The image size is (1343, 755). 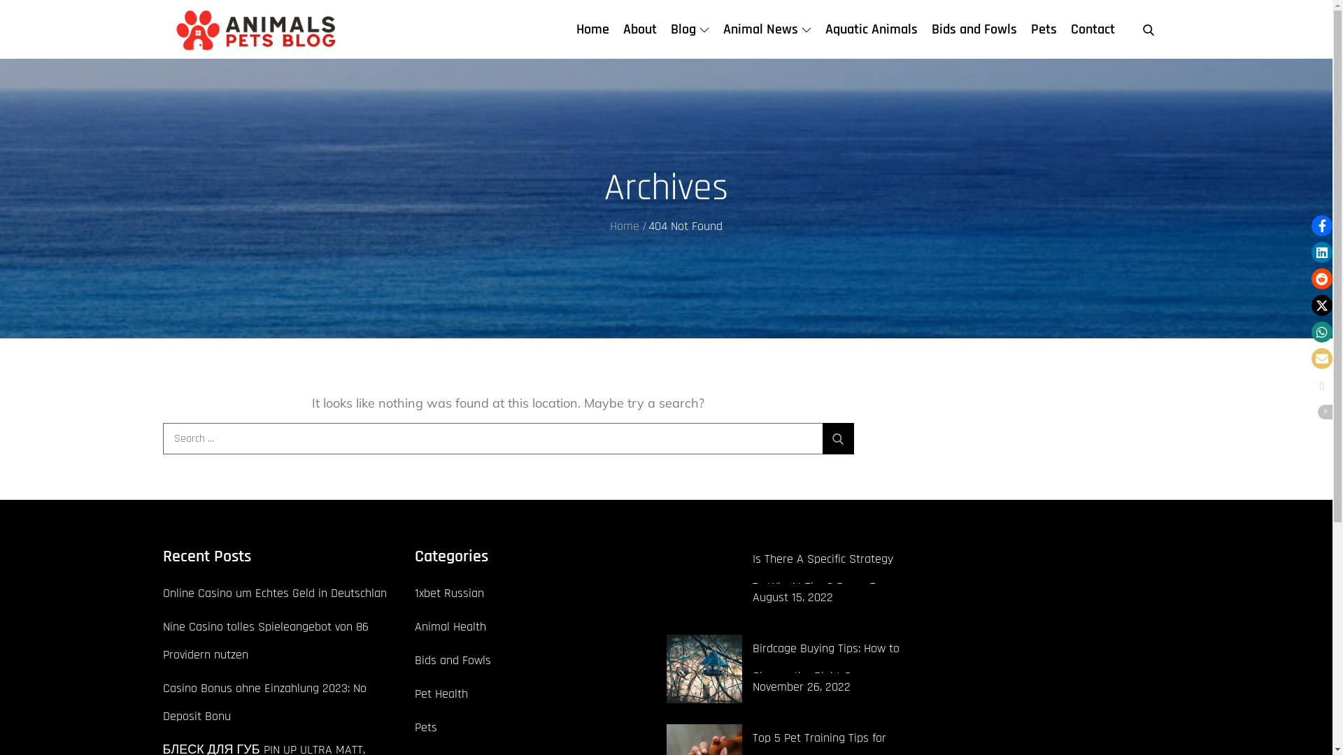 What do you see at coordinates (449, 594) in the screenshot?
I see `1xbet Russian` at bounding box center [449, 594].